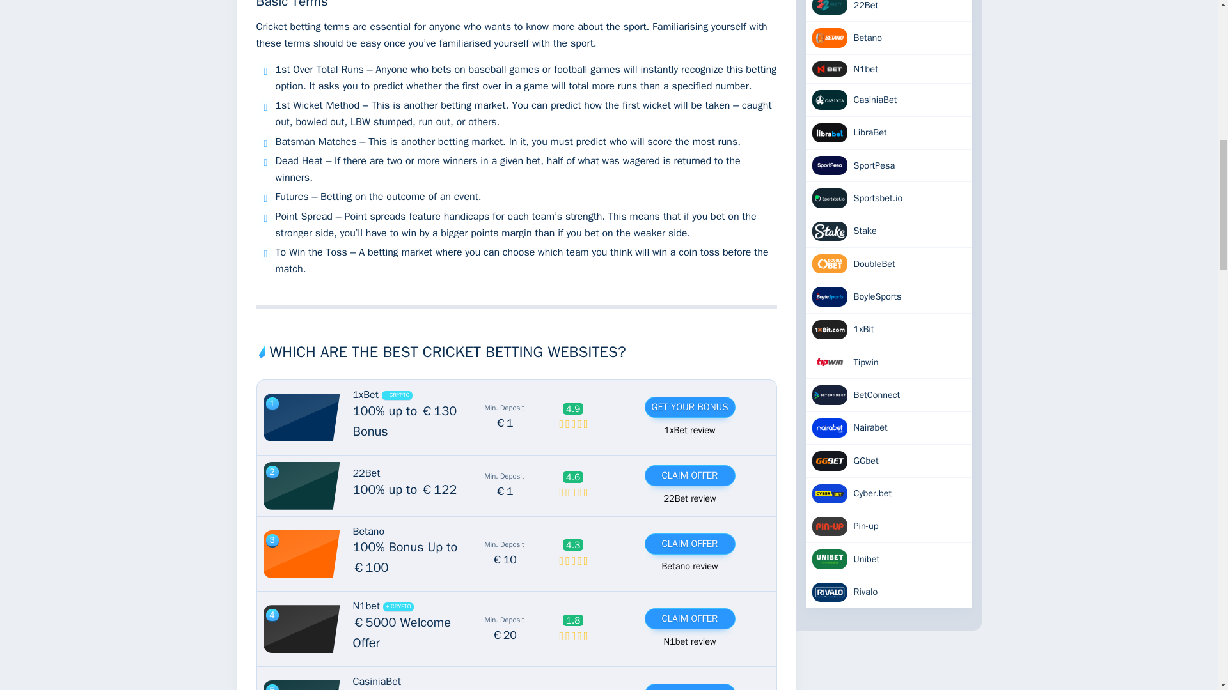 This screenshot has width=1228, height=690. Describe the element at coordinates (689, 475) in the screenshot. I see `CLAIM OFFER` at that location.